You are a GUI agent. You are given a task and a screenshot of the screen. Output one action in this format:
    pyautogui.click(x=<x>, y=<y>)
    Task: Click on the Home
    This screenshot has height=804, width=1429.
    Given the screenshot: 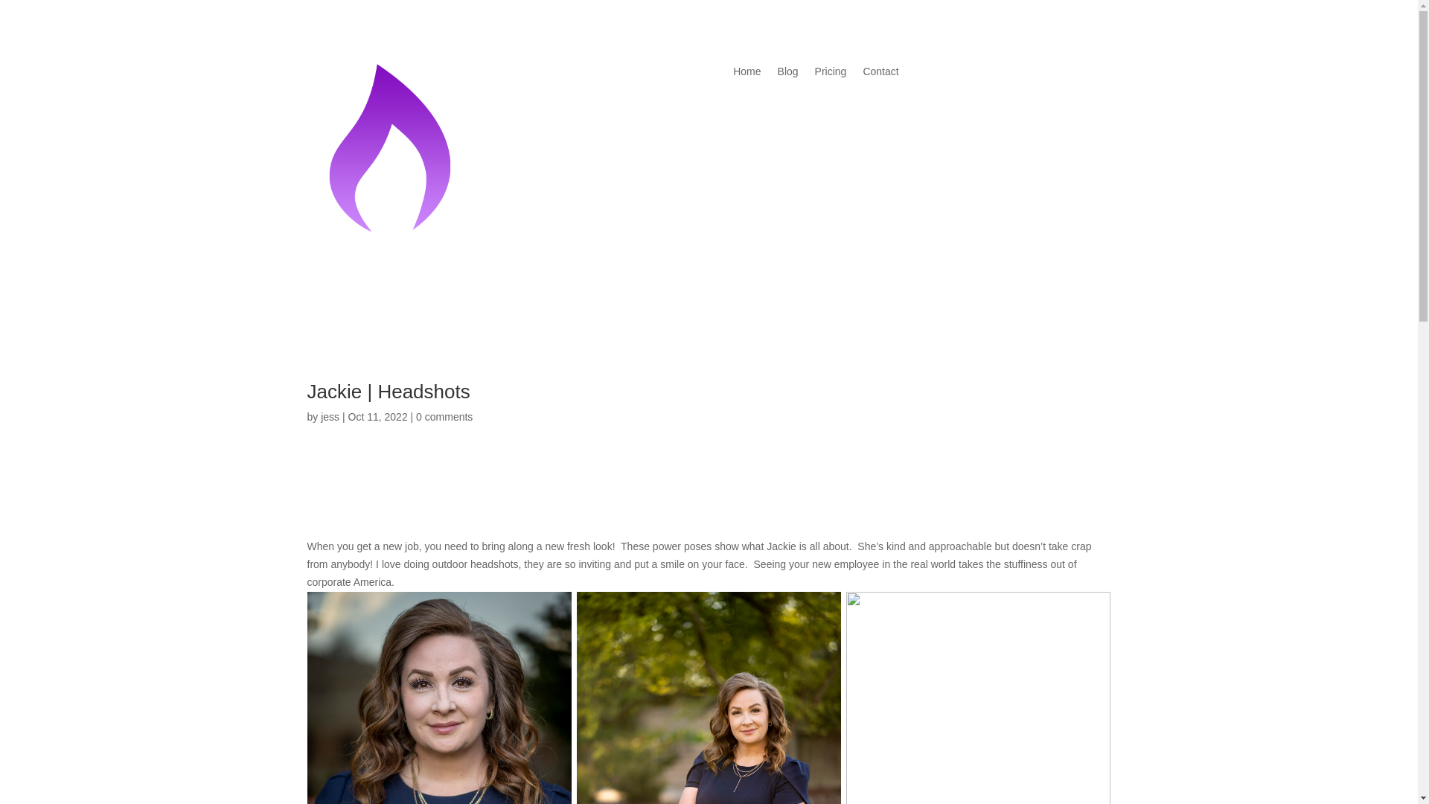 What is the action you would take?
    pyautogui.click(x=746, y=74)
    